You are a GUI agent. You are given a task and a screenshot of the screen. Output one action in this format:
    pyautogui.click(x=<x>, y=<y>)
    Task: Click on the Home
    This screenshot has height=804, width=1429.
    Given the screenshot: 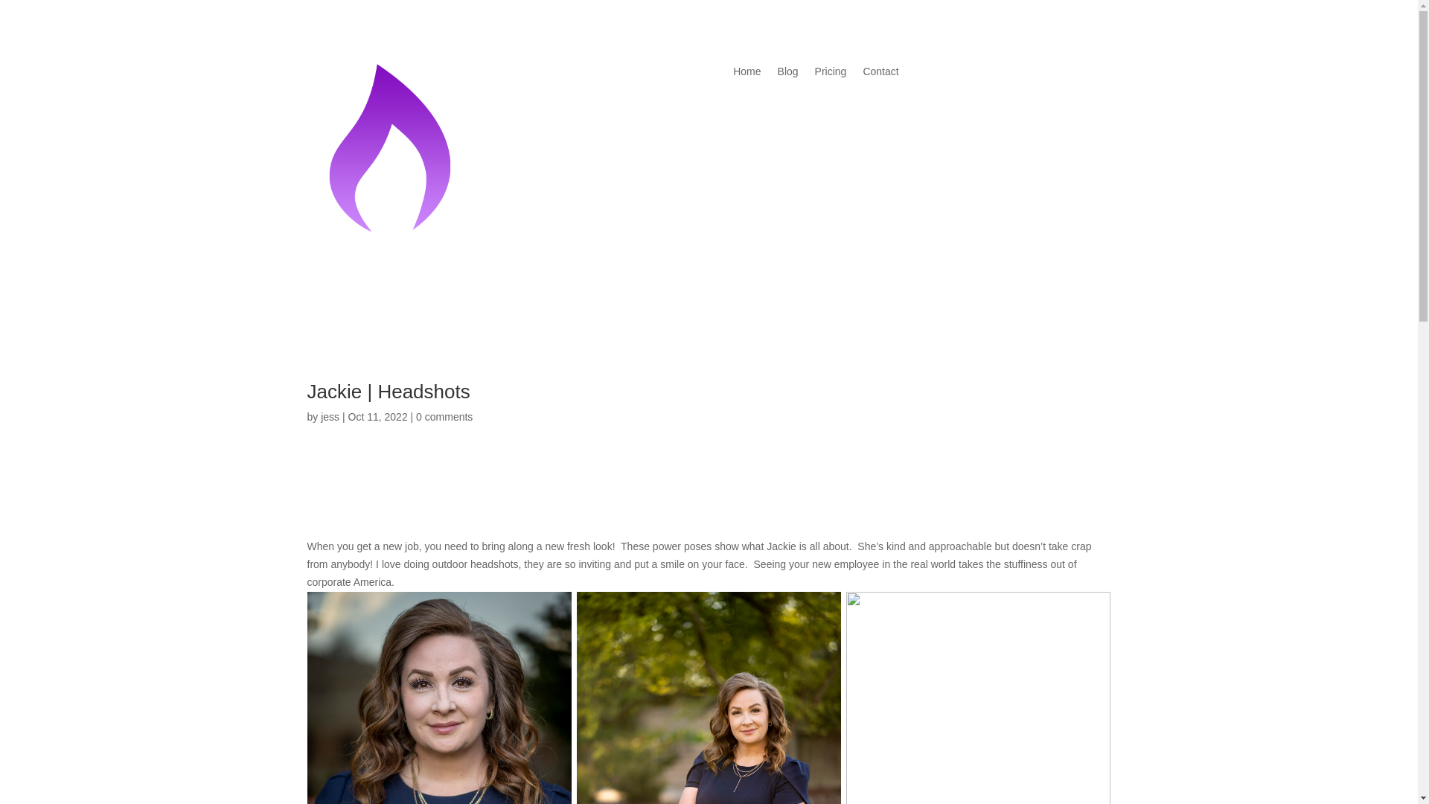 What is the action you would take?
    pyautogui.click(x=746, y=74)
    